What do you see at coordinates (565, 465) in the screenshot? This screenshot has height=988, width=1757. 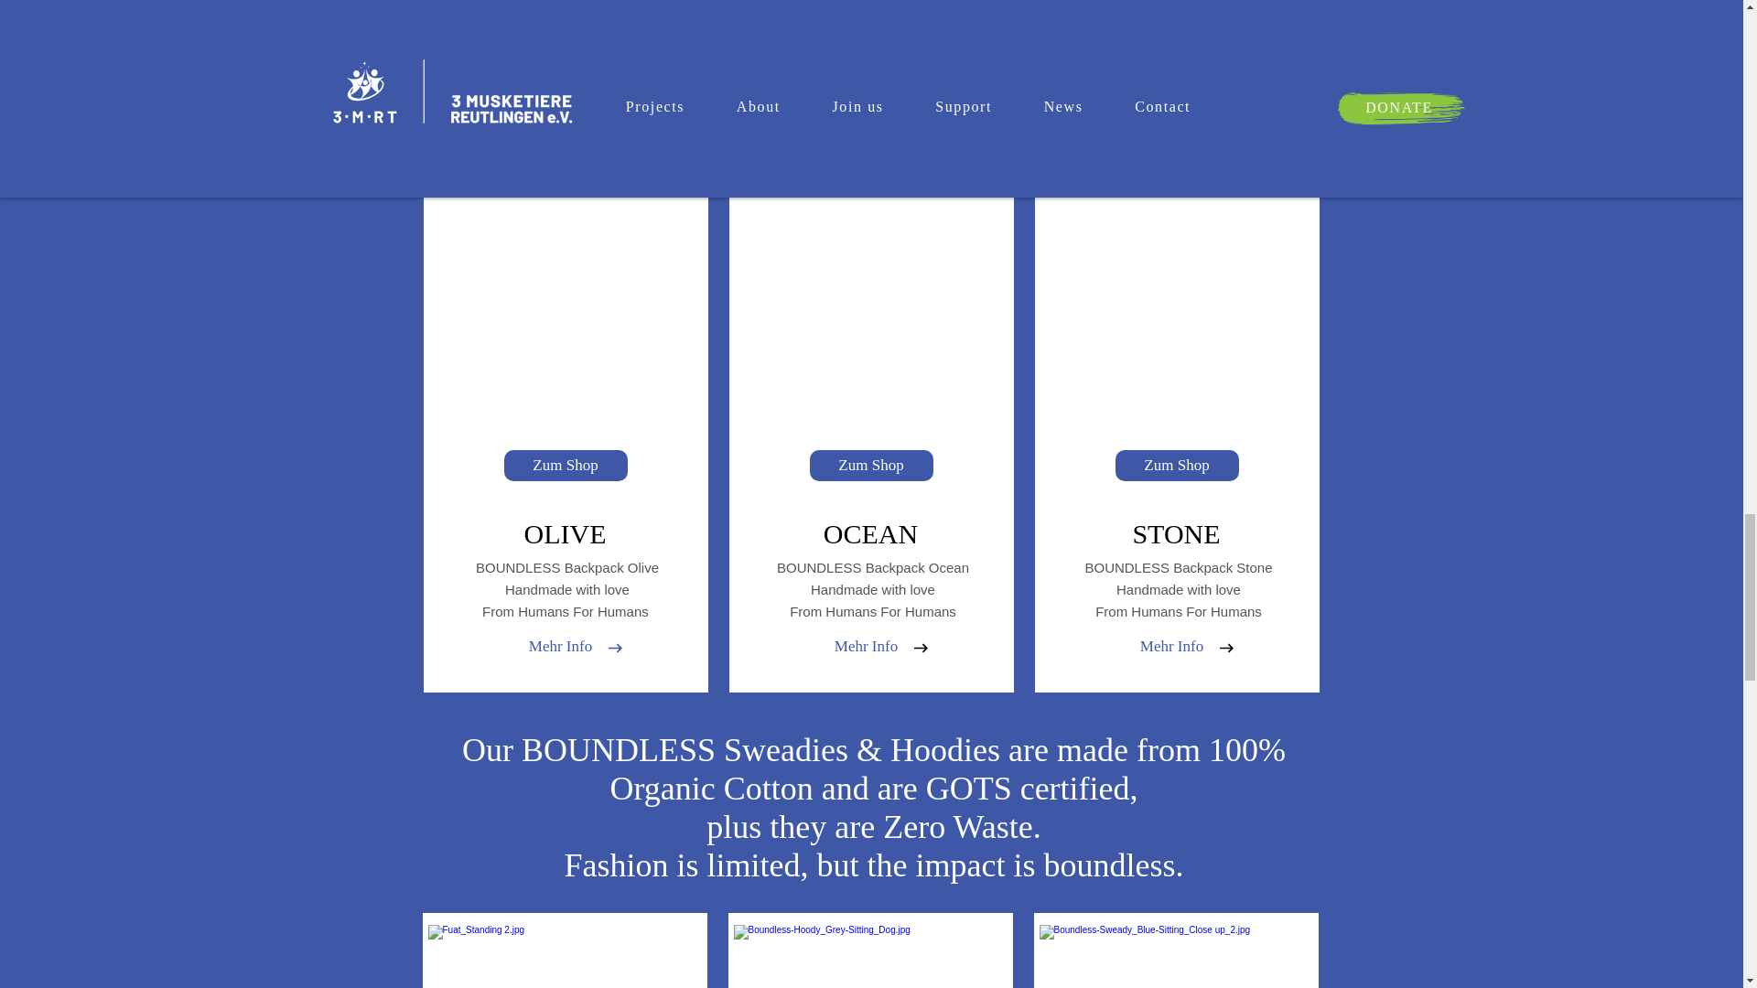 I see `Zum Shop` at bounding box center [565, 465].